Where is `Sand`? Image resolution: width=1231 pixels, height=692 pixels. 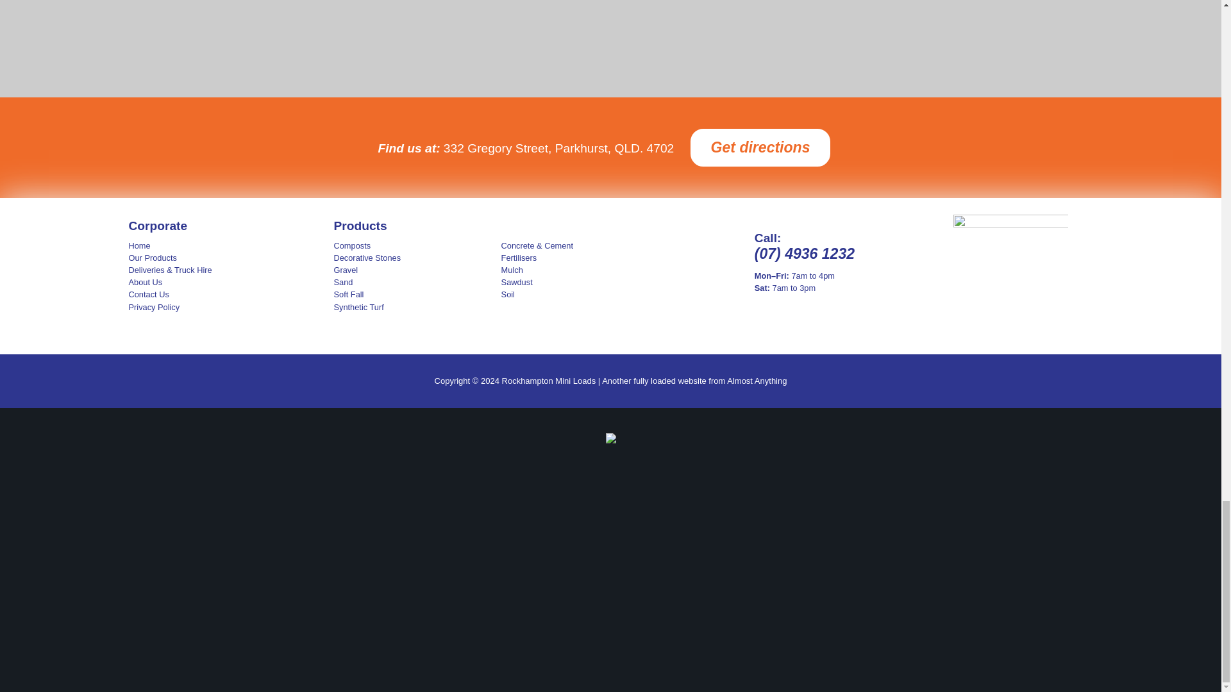
Sand is located at coordinates (415, 282).